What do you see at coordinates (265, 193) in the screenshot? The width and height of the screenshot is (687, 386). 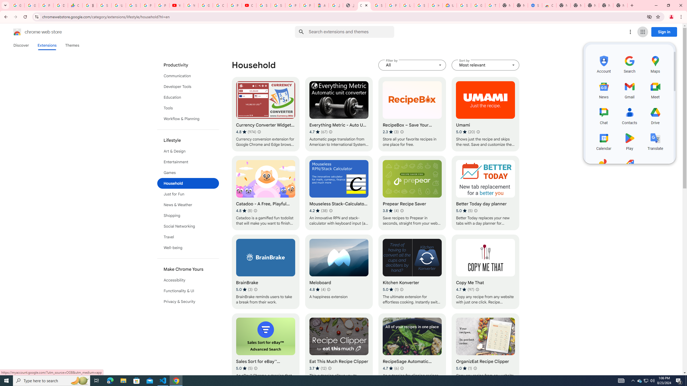 I see `Catadoo - A Free, Playful and Fun Todolist!` at bounding box center [265, 193].